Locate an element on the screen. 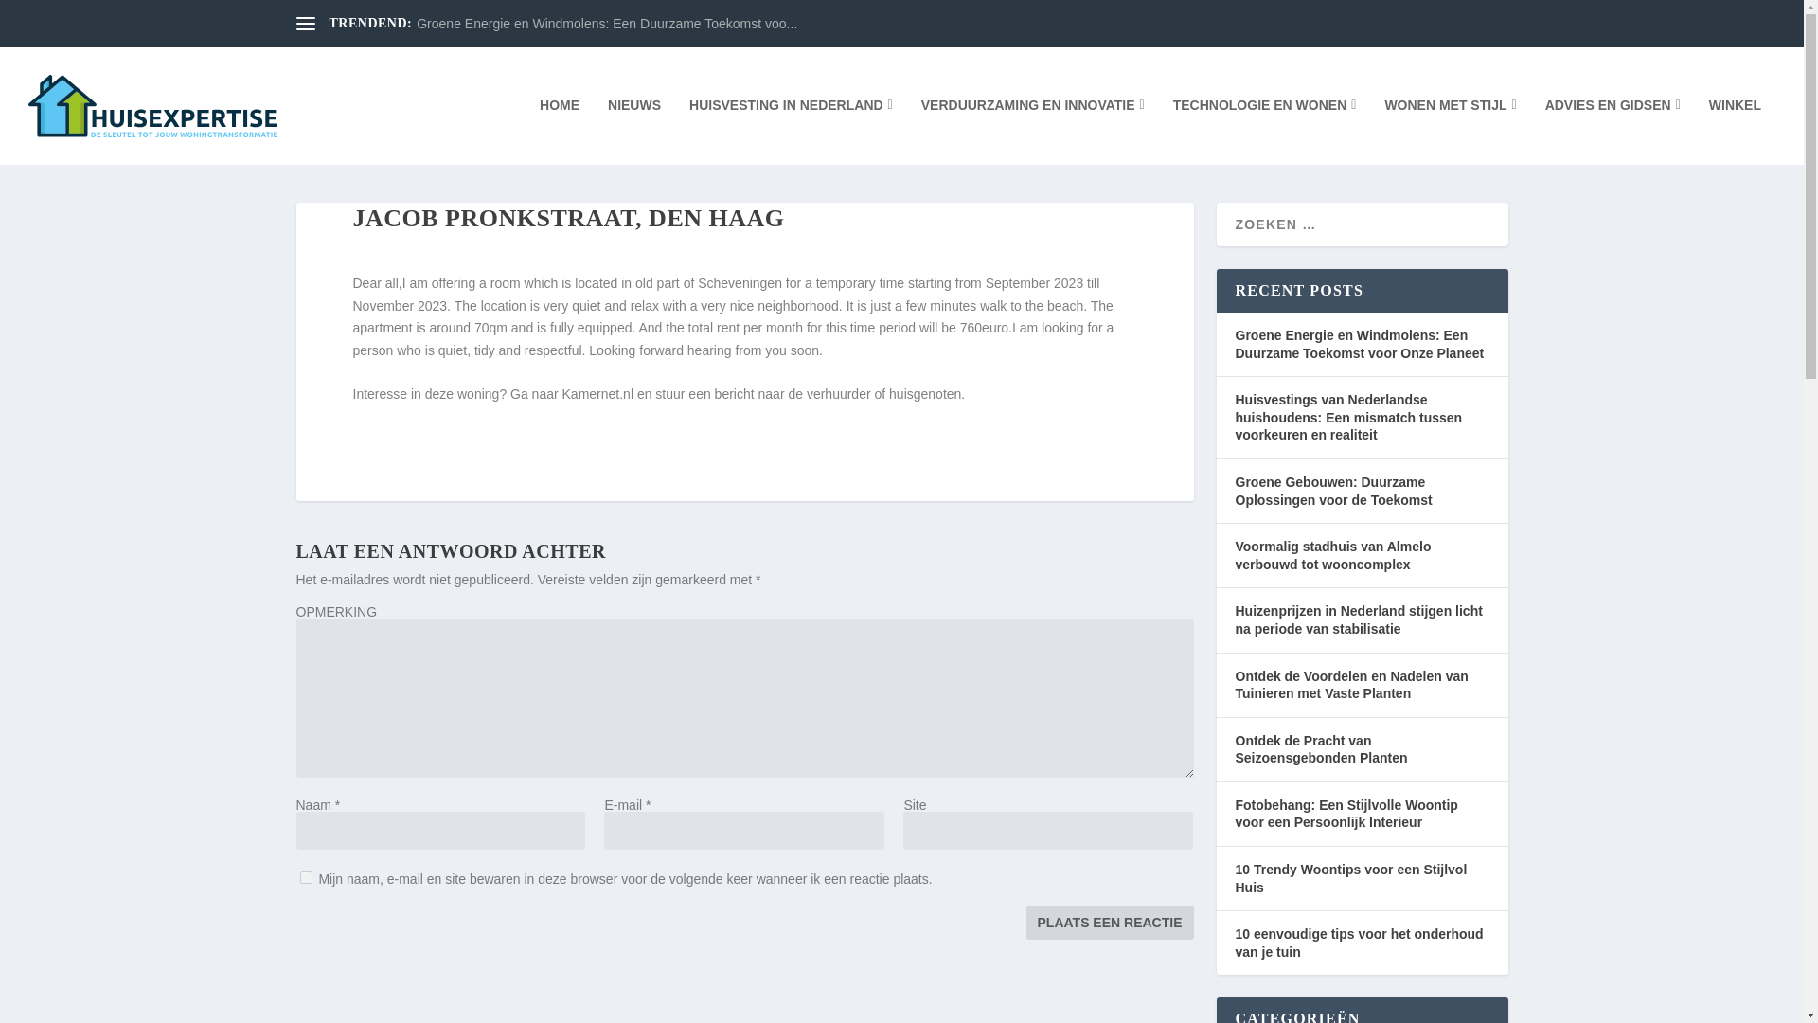  10 eenvoudige tips voor het onderhoud van je tuin is located at coordinates (1358, 943).